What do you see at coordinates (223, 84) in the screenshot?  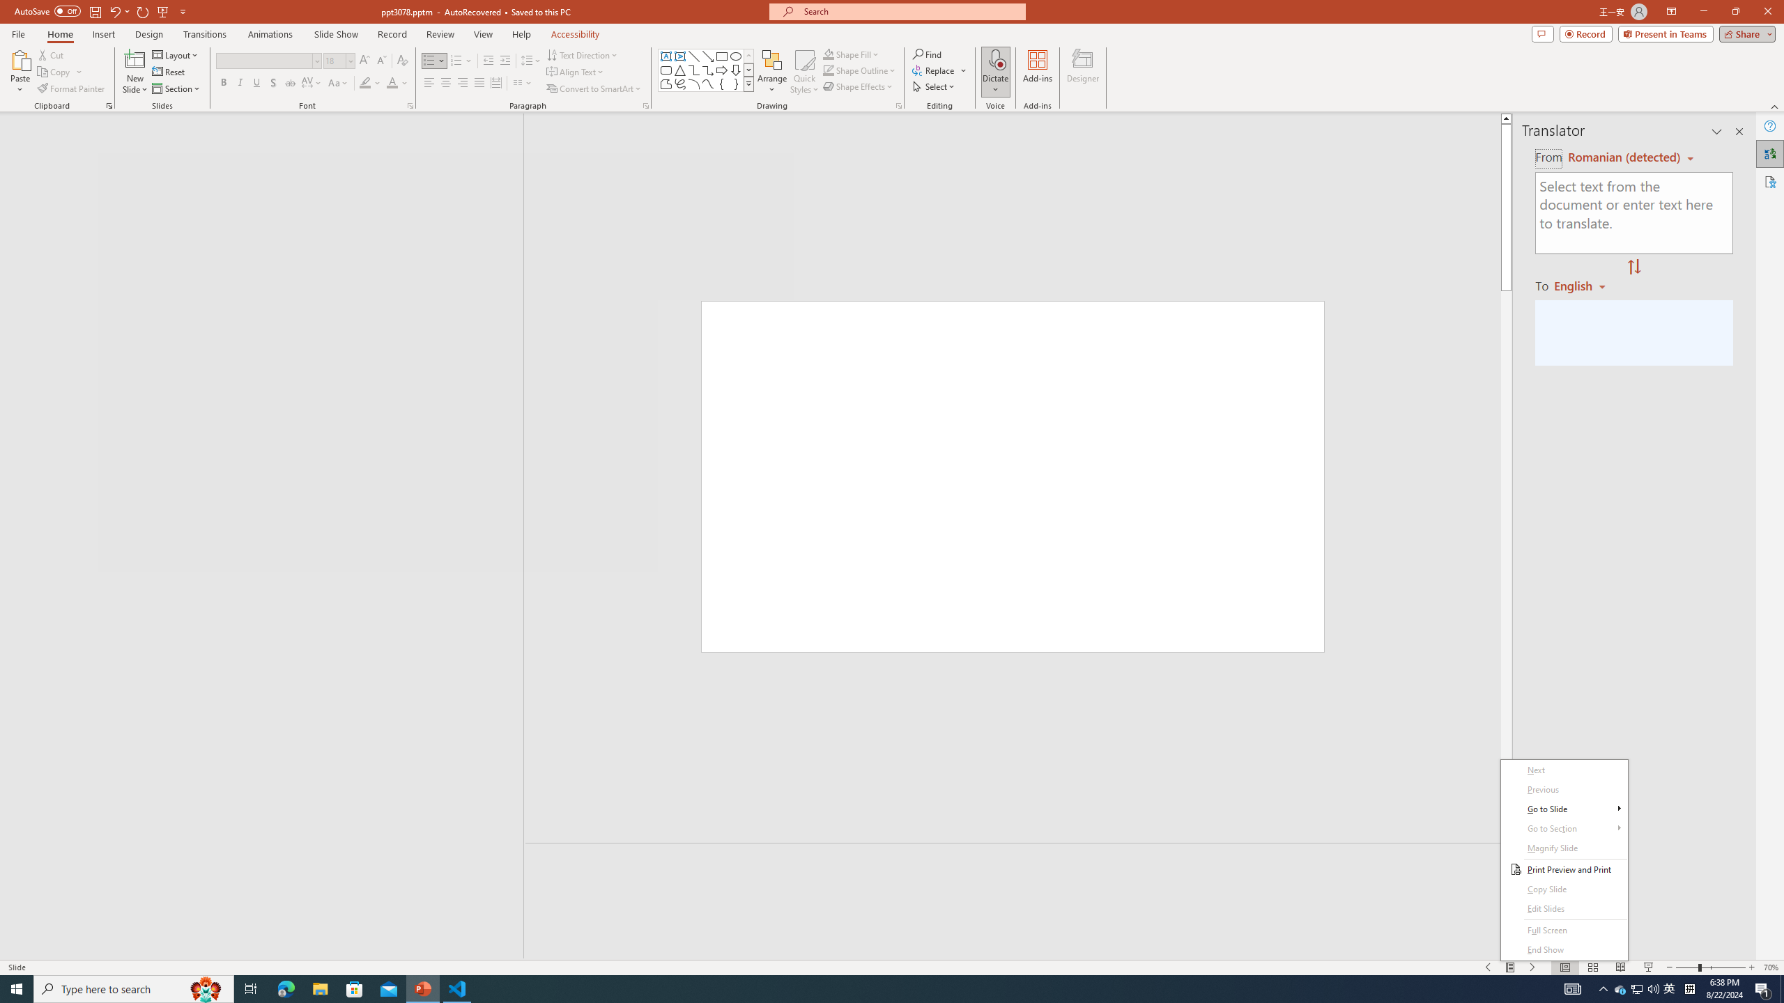 I see `Bold` at bounding box center [223, 84].